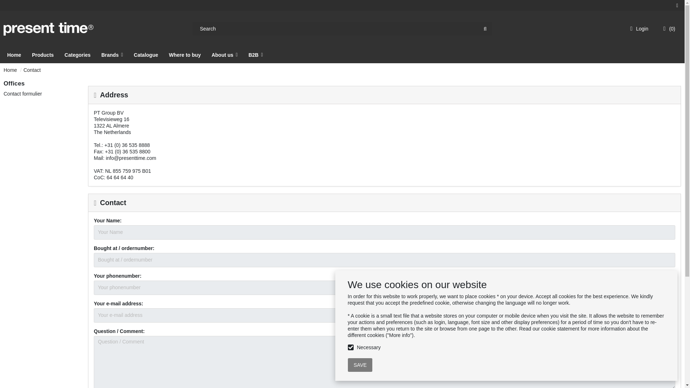 The width and height of the screenshot is (690, 388). Describe the element at coordinates (42, 55) in the screenshot. I see `Products` at that location.